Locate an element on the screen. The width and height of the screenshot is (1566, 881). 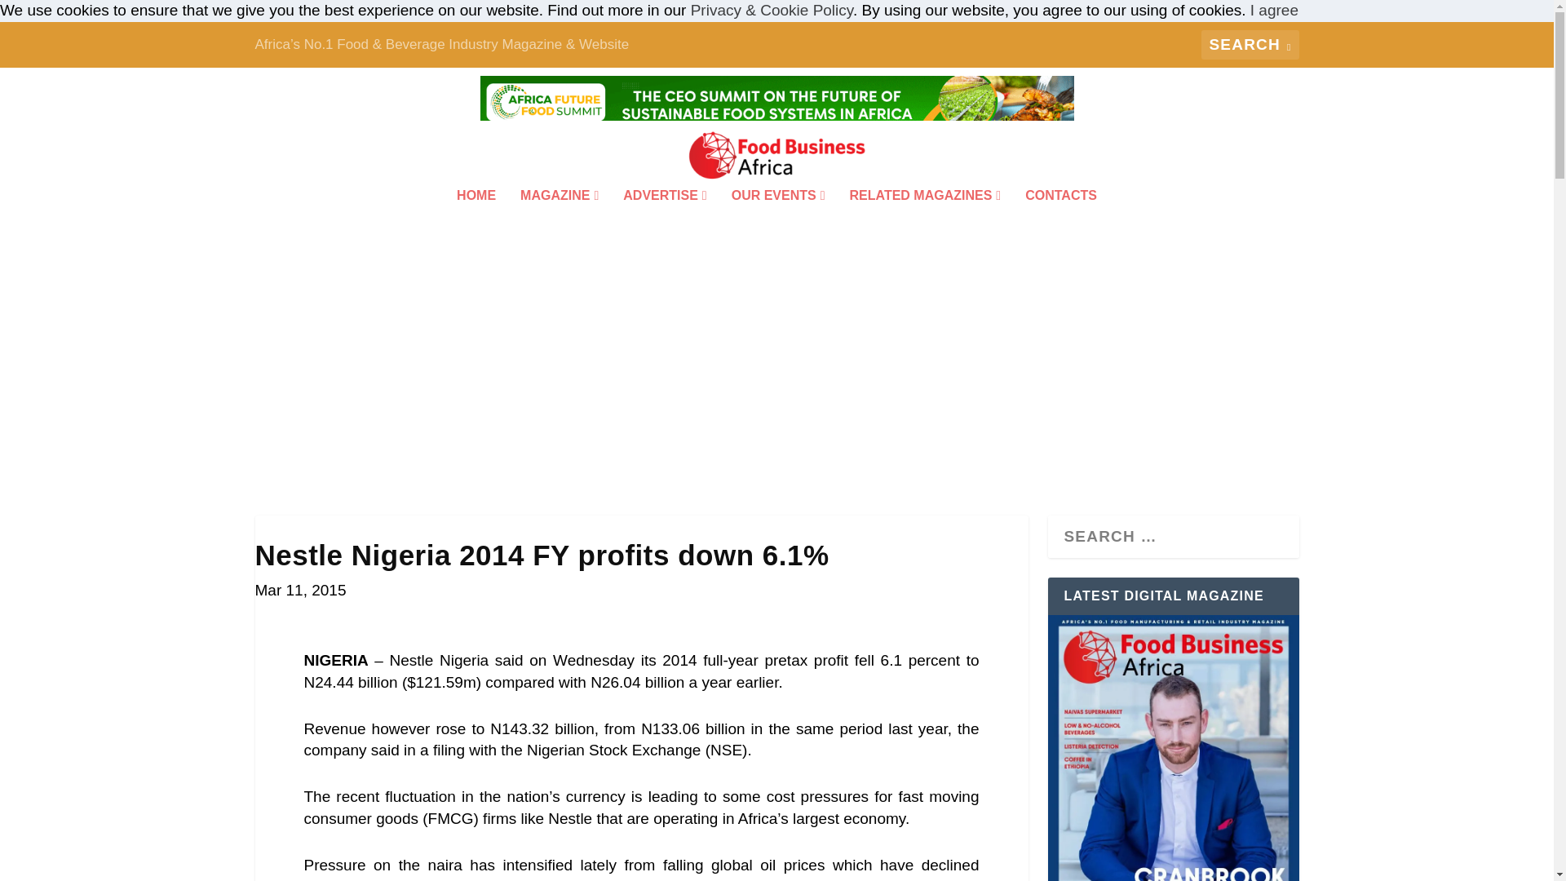
I agree is located at coordinates (1274, 10).